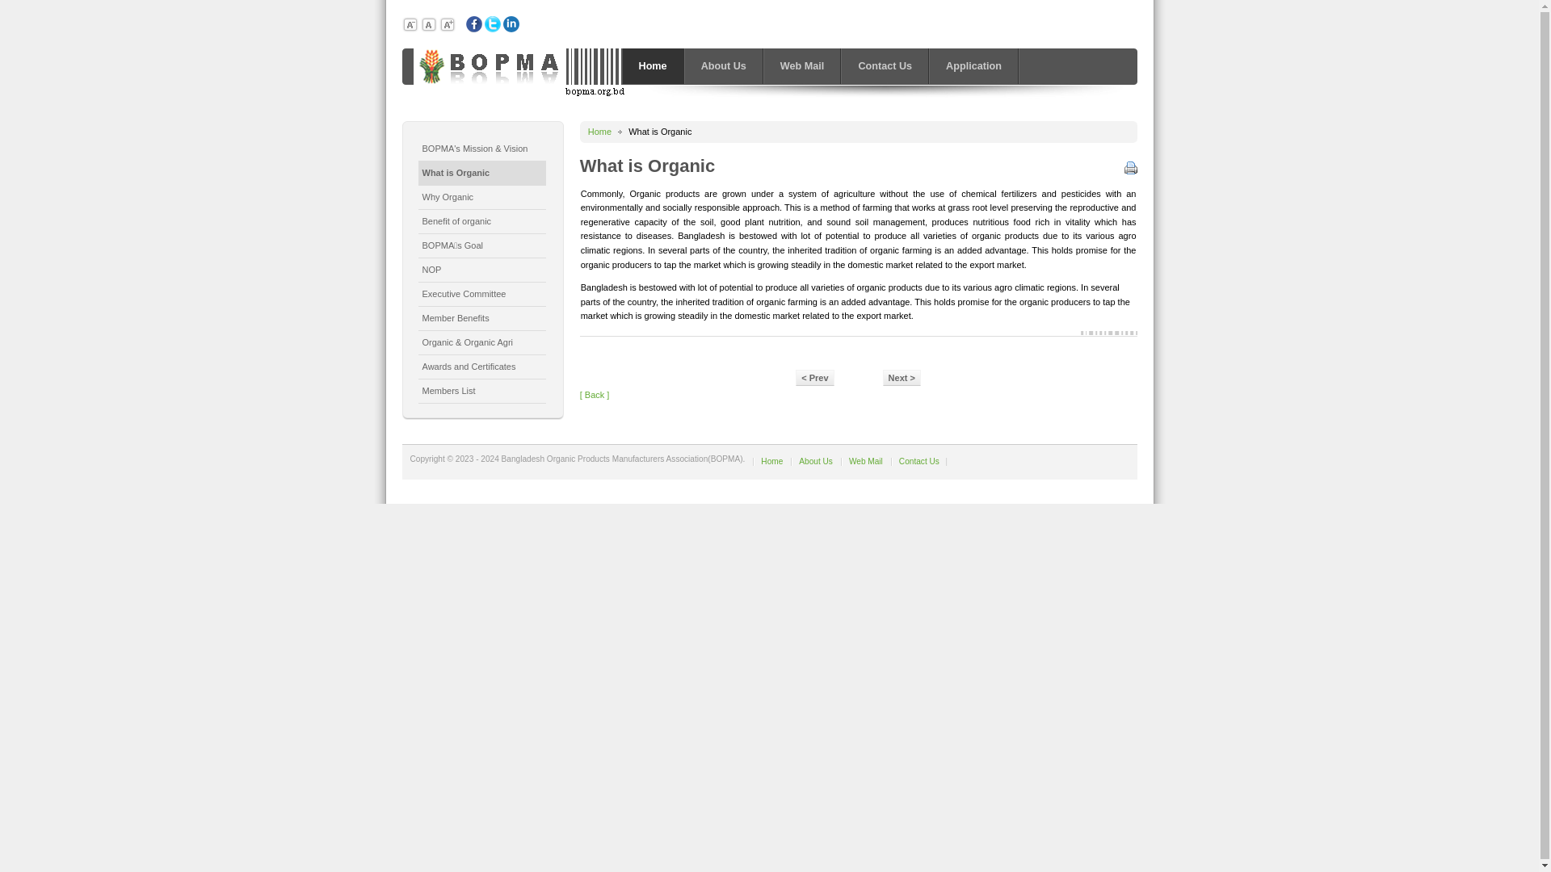 This screenshot has height=872, width=1551. What do you see at coordinates (483, 222) in the screenshot?
I see `Benefit of organic` at bounding box center [483, 222].